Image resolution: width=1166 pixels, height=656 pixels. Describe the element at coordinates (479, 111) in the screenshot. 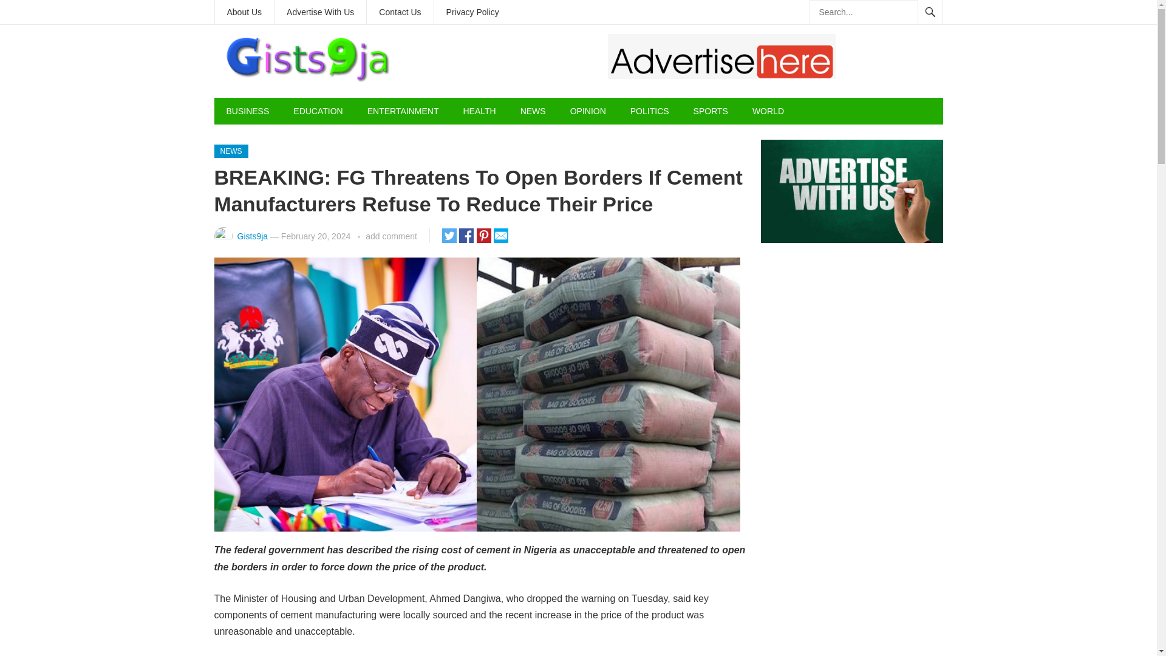

I see `HEALTH` at that location.